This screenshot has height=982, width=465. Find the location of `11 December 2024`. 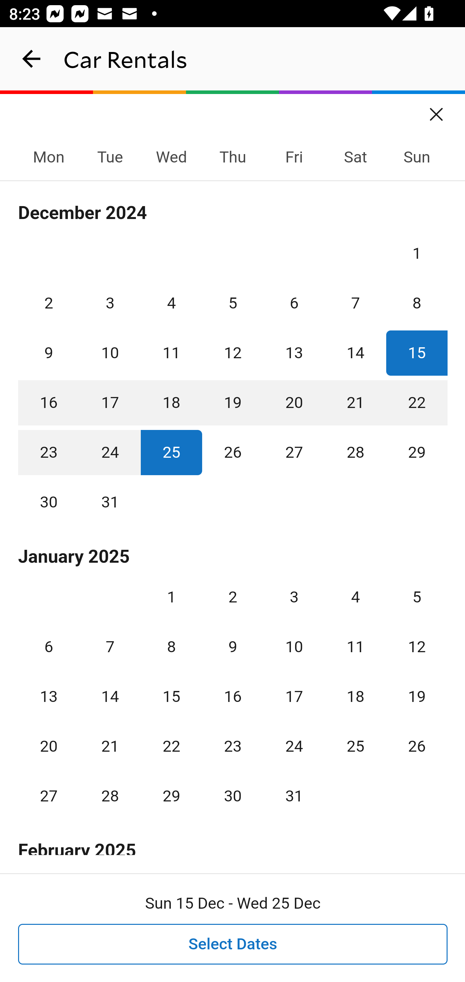

11 December 2024 is located at coordinates (171, 353).